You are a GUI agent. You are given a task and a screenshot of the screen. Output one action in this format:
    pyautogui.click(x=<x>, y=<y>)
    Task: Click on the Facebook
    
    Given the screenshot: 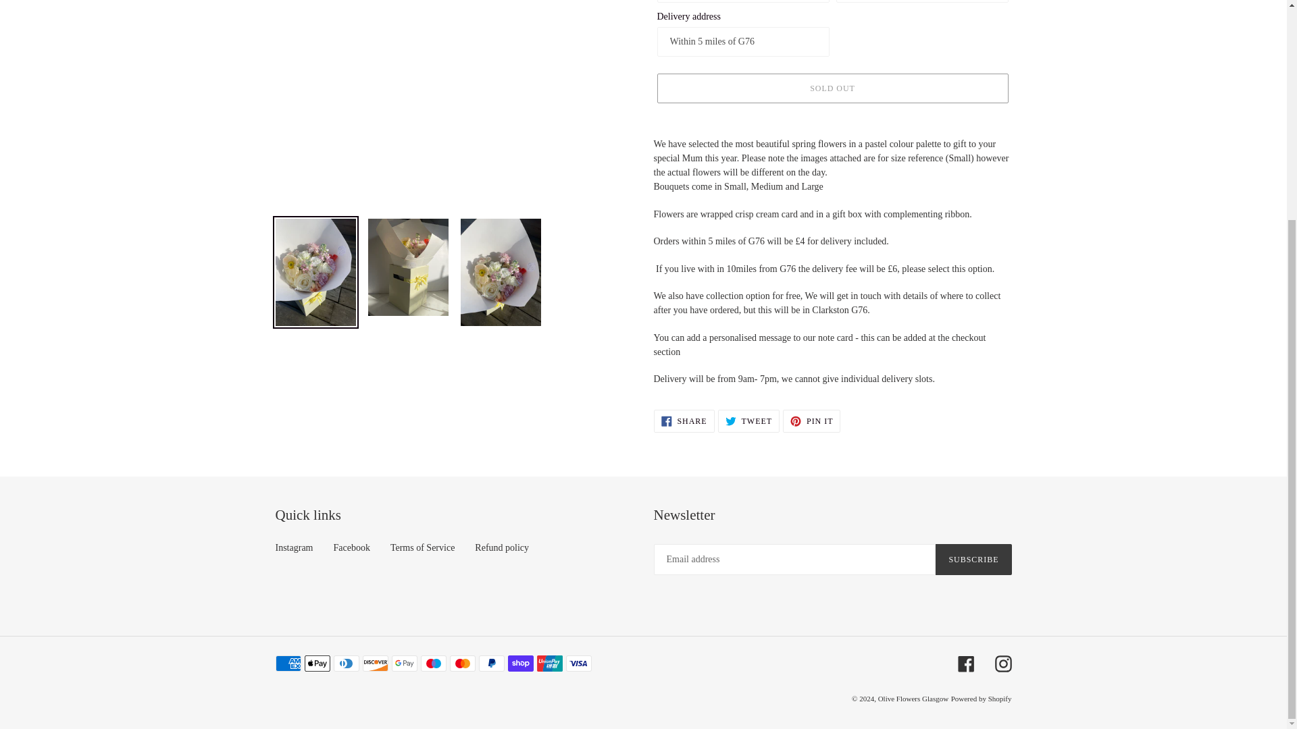 What is the action you would take?
    pyautogui.click(x=832, y=88)
    